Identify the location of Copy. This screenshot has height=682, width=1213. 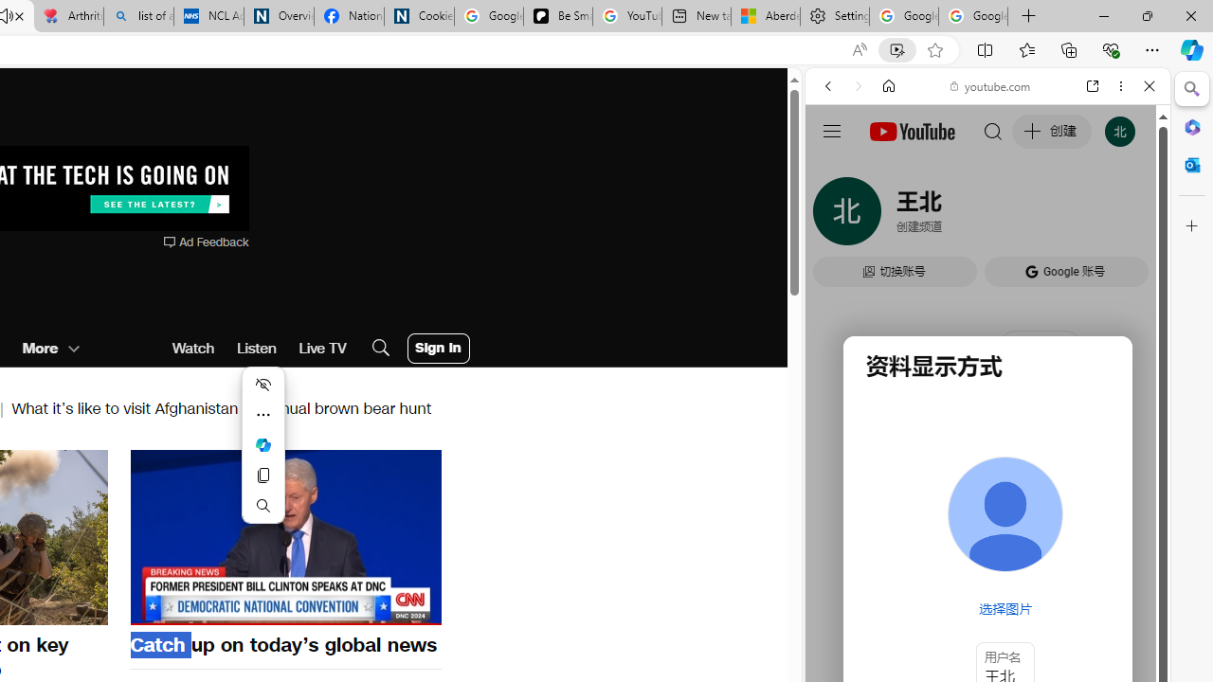
(263, 476).